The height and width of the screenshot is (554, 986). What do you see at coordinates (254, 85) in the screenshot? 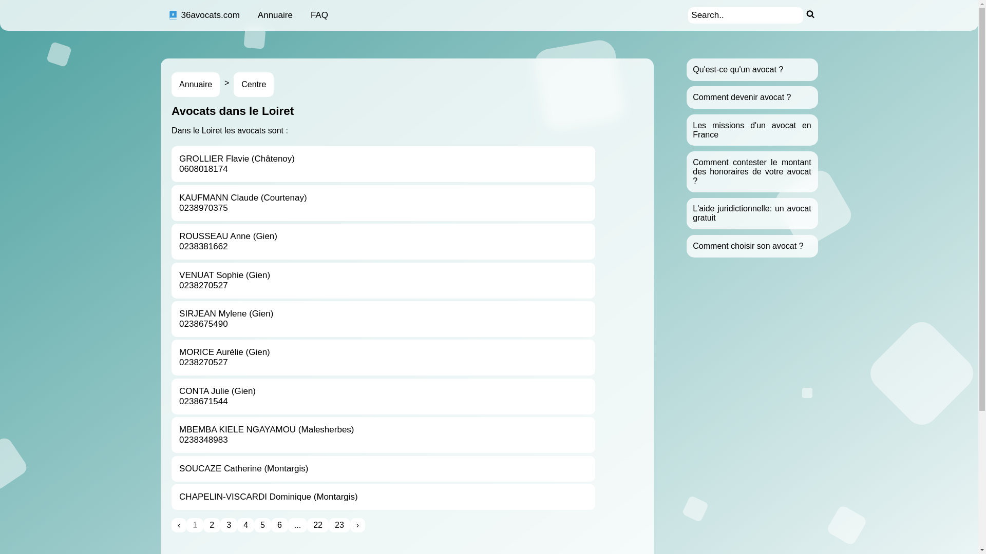
I see `Centre` at bounding box center [254, 85].